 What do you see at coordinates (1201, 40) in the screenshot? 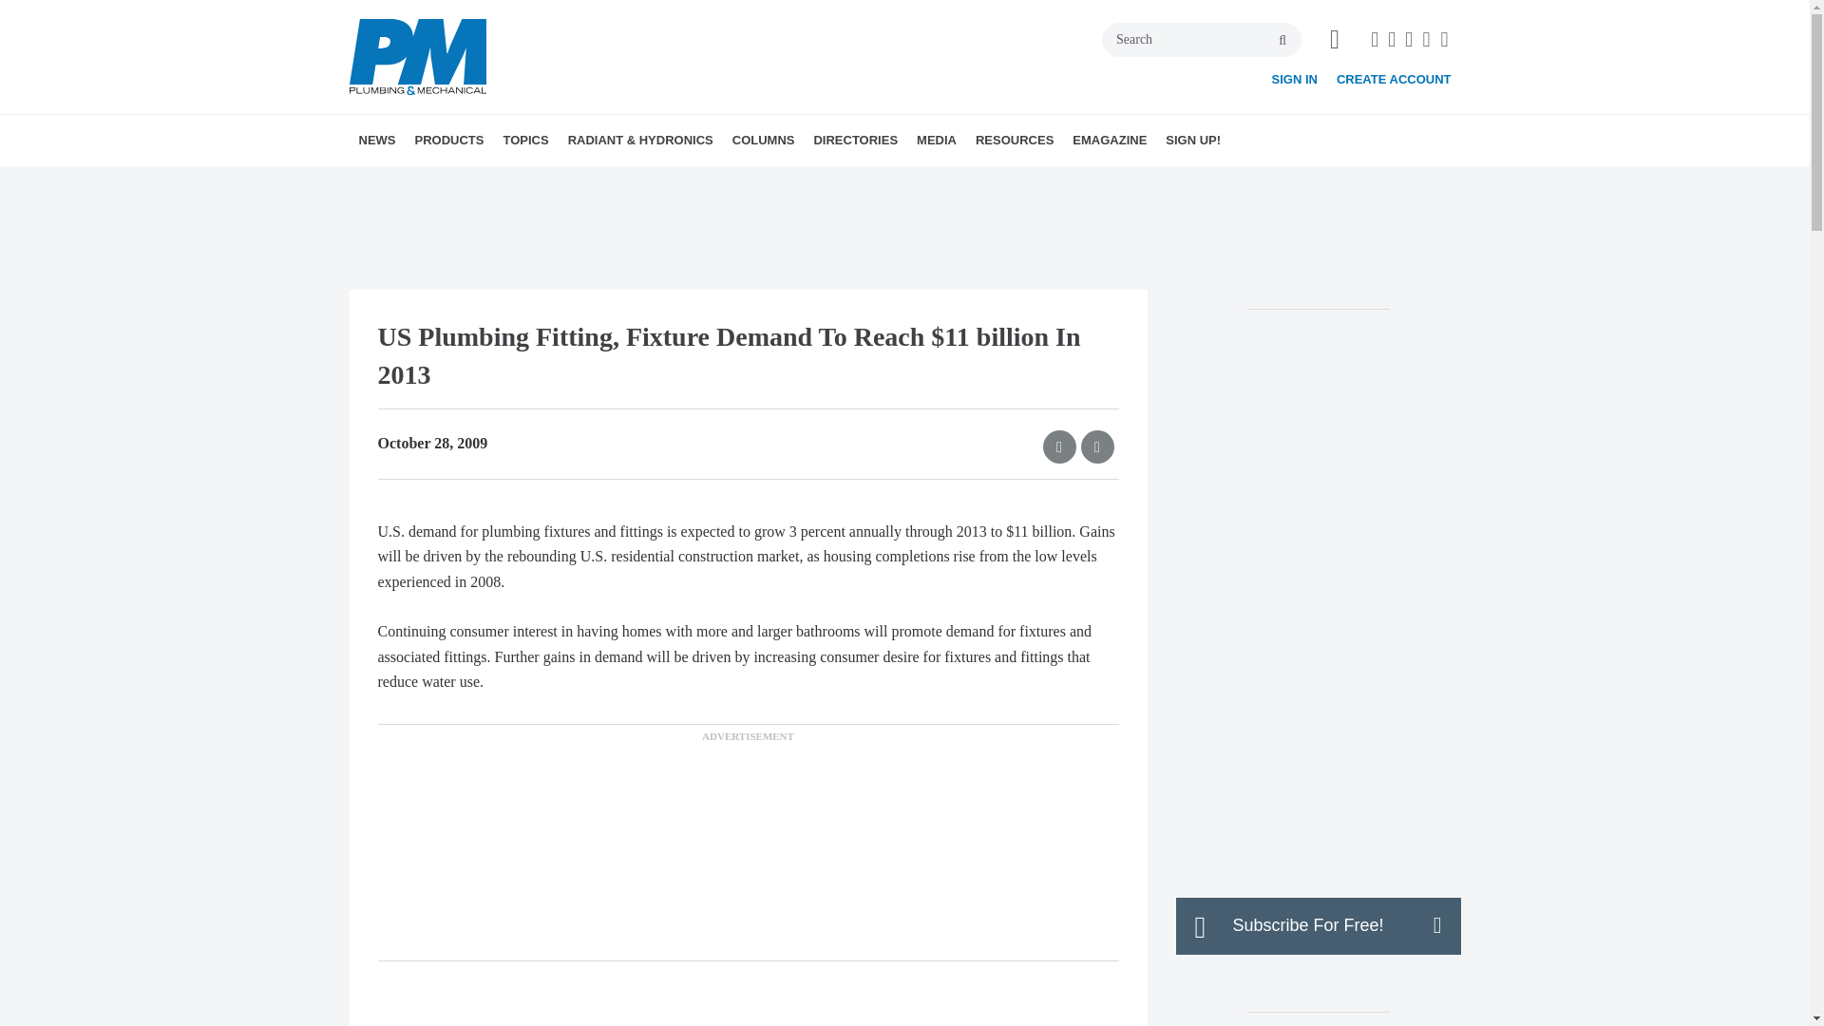
I see `Search` at bounding box center [1201, 40].